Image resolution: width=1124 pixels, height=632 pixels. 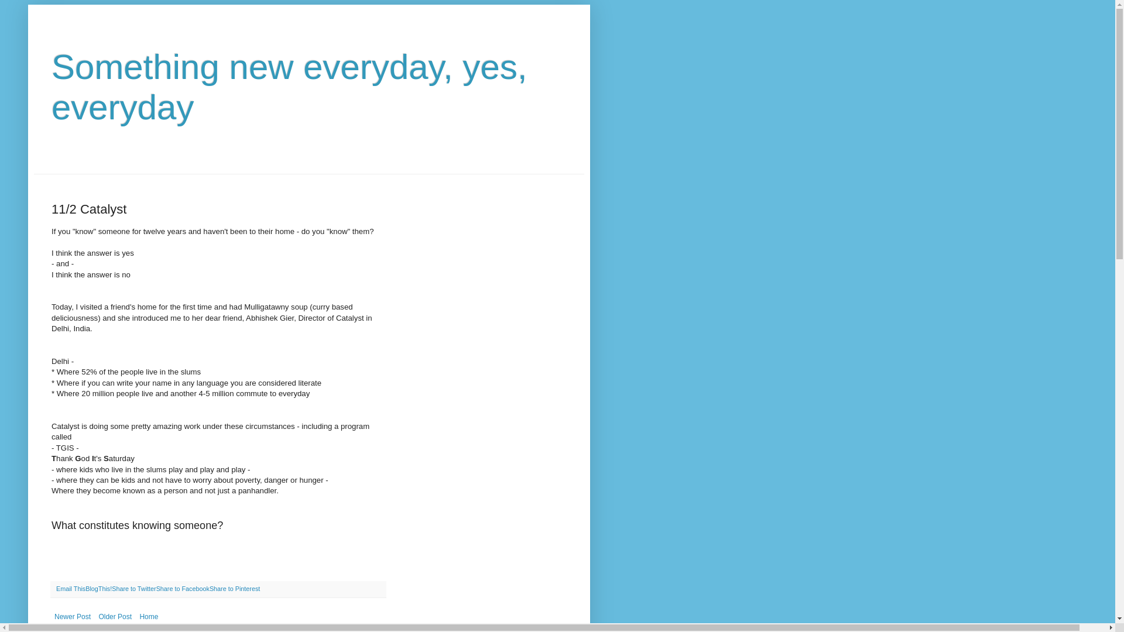 I want to click on Share to Pinterest, so click(x=234, y=589).